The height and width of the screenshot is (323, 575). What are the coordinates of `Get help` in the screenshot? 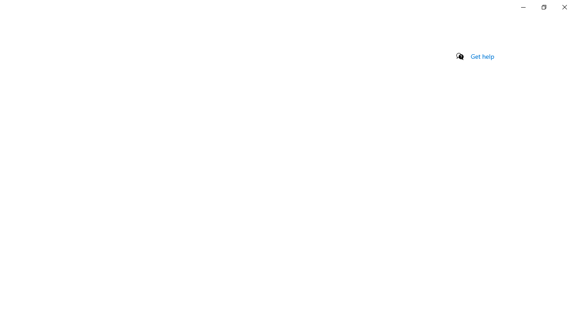 It's located at (482, 56).